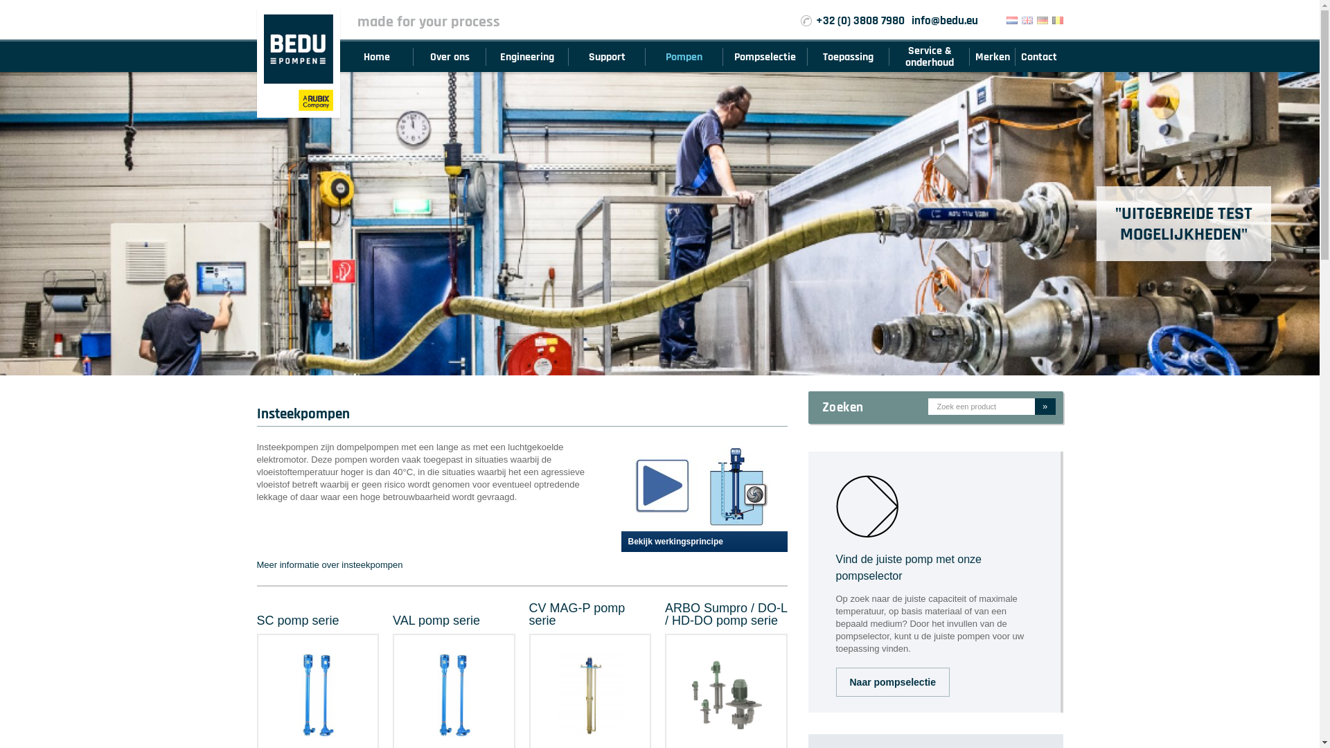 This screenshot has width=1330, height=748. I want to click on ARBO Sumpro / DO-L / HD-DO pomp serie, so click(726, 614).